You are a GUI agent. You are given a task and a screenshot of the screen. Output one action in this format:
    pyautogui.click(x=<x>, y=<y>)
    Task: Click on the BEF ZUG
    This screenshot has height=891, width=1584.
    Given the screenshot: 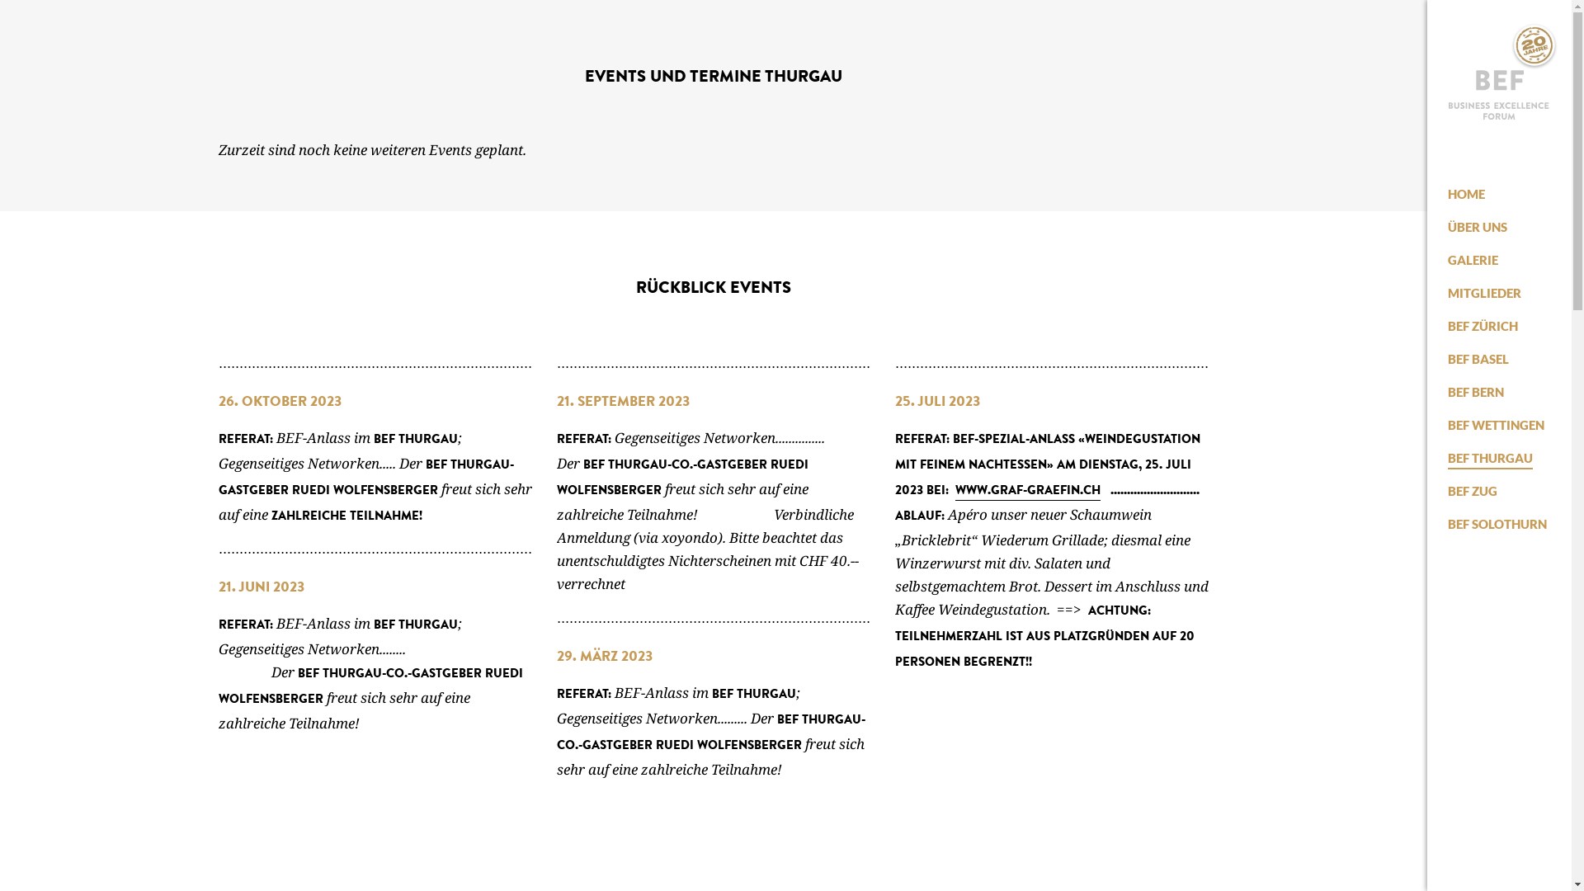 What is the action you would take?
    pyautogui.click(x=1473, y=491)
    